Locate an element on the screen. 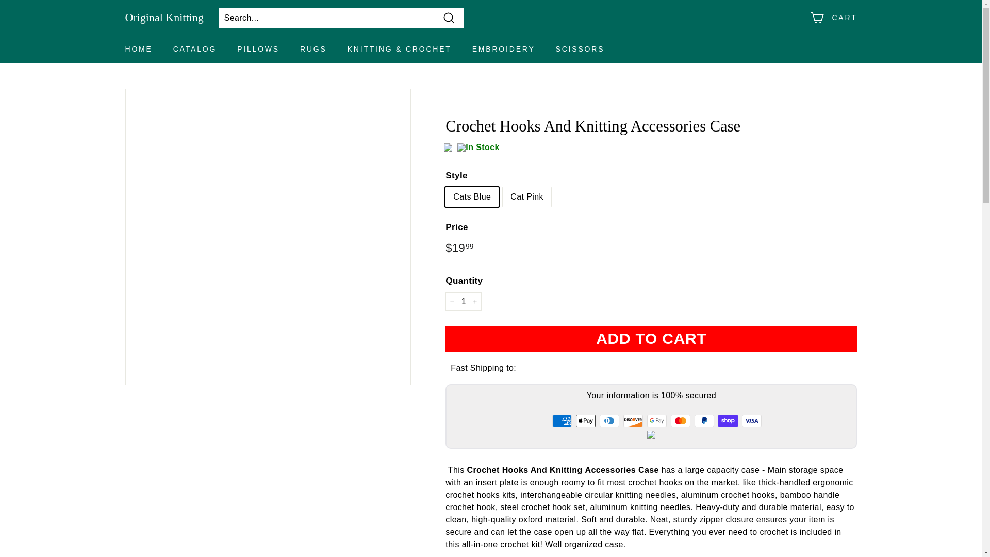 Image resolution: width=990 pixels, height=557 pixels. CATALOG is located at coordinates (195, 50).